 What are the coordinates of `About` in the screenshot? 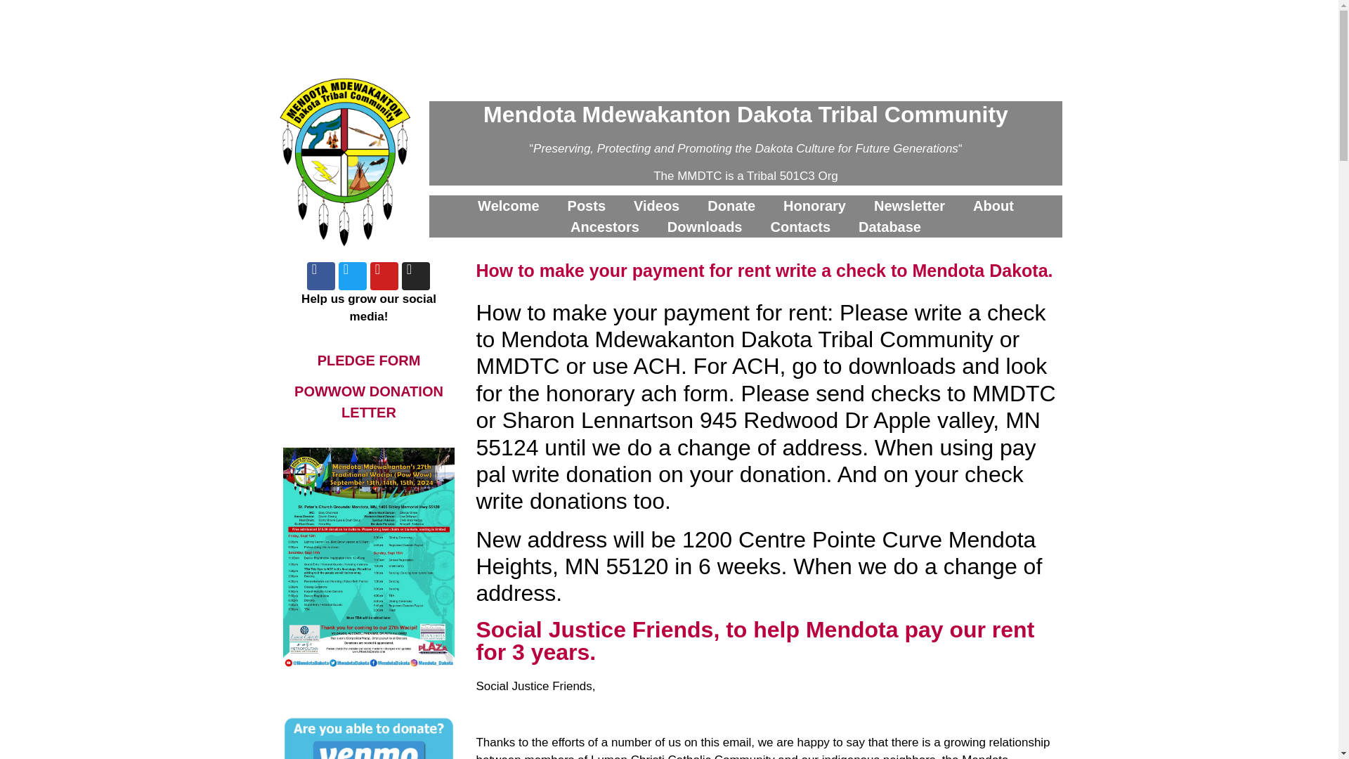 It's located at (993, 205).